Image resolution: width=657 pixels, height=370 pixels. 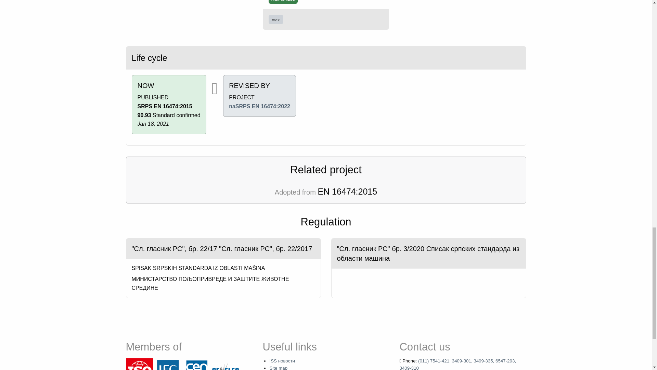 What do you see at coordinates (196, 369) in the screenshot?
I see `CEN` at bounding box center [196, 369].